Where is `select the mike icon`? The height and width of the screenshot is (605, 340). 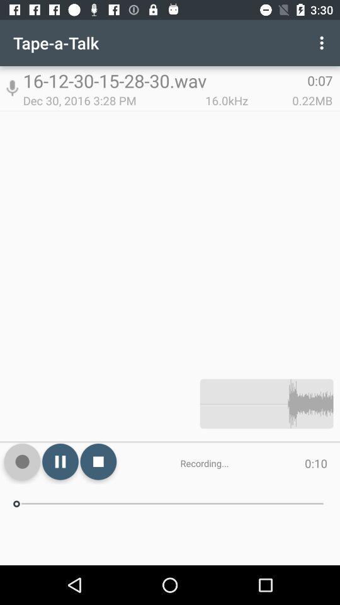
select the mike icon is located at coordinates (13, 88).